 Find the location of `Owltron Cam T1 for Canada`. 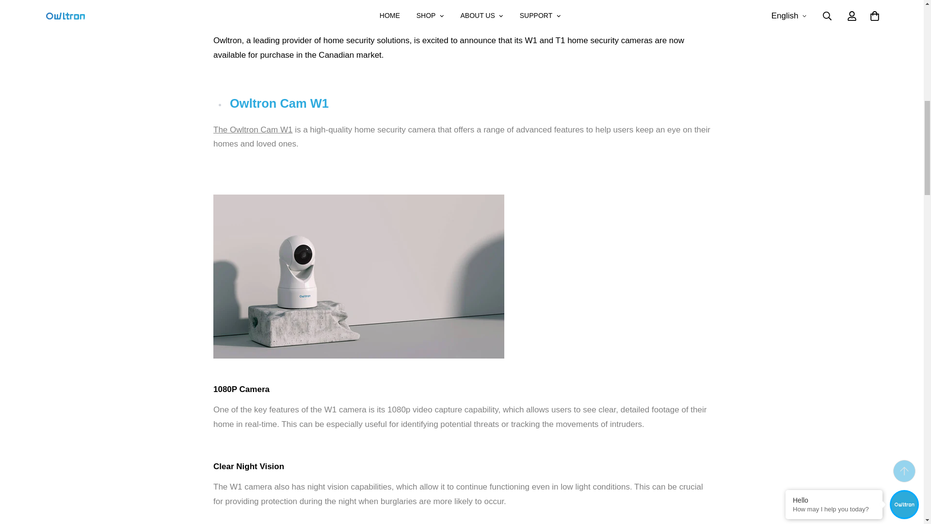

Owltron Cam T1 for Canada is located at coordinates (252, 130).